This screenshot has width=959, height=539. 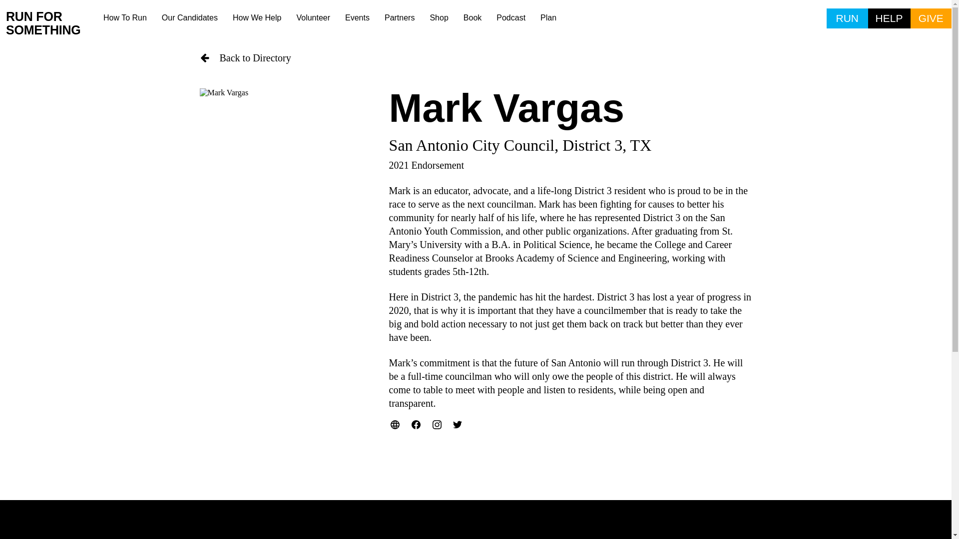 What do you see at coordinates (889, 18) in the screenshot?
I see `HELP` at bounding box center [889, 18].